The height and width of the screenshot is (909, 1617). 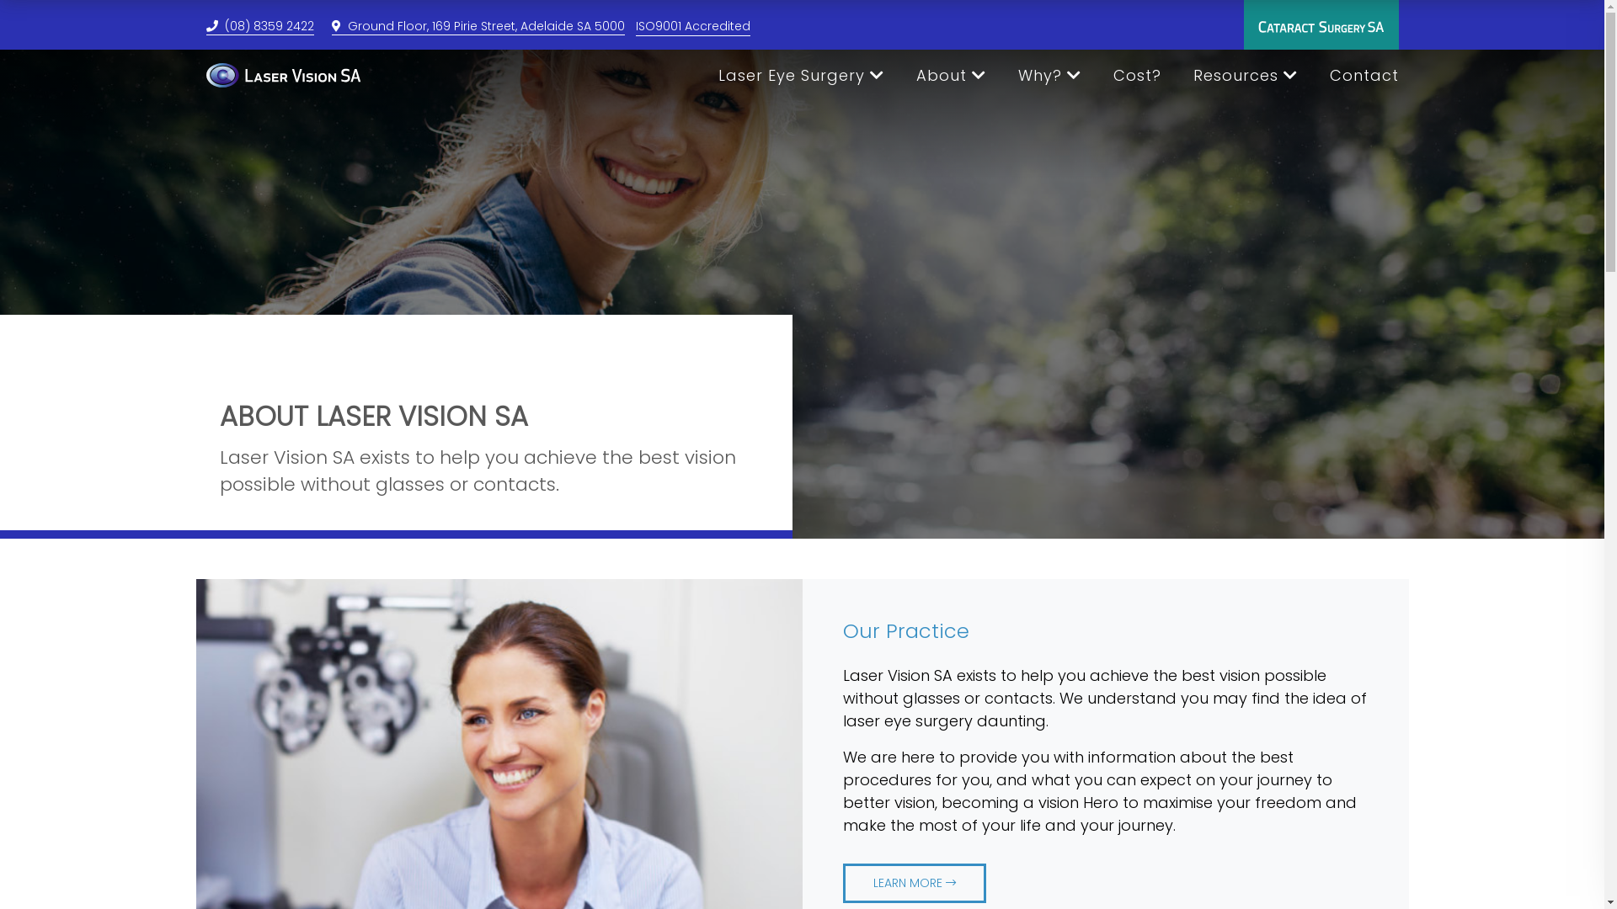 What do you see at coordinates (1245, 76) in the screenshot?
I see `Resources` at bounding box center [1245, 76].